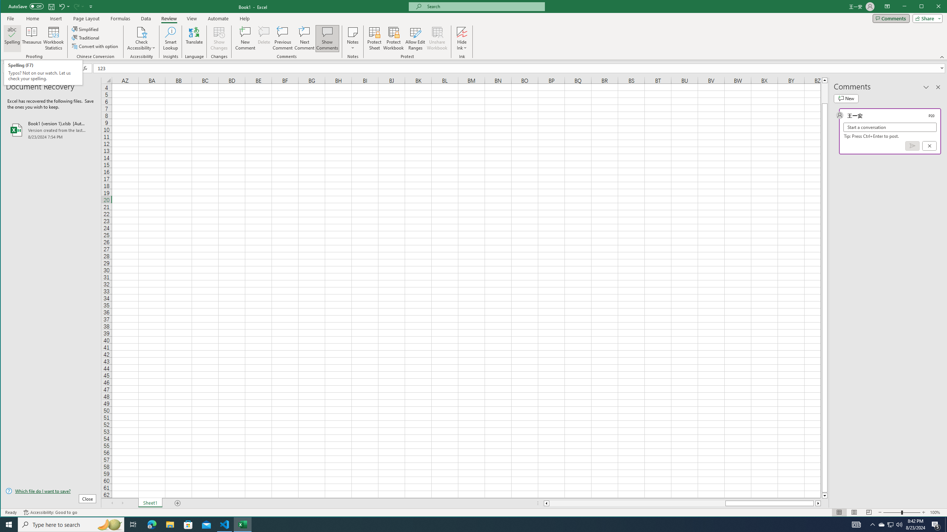  What do you see at coordinates (71, 525) in the screenshot?
I see `Type here to search` at bounding box center [71, 525].